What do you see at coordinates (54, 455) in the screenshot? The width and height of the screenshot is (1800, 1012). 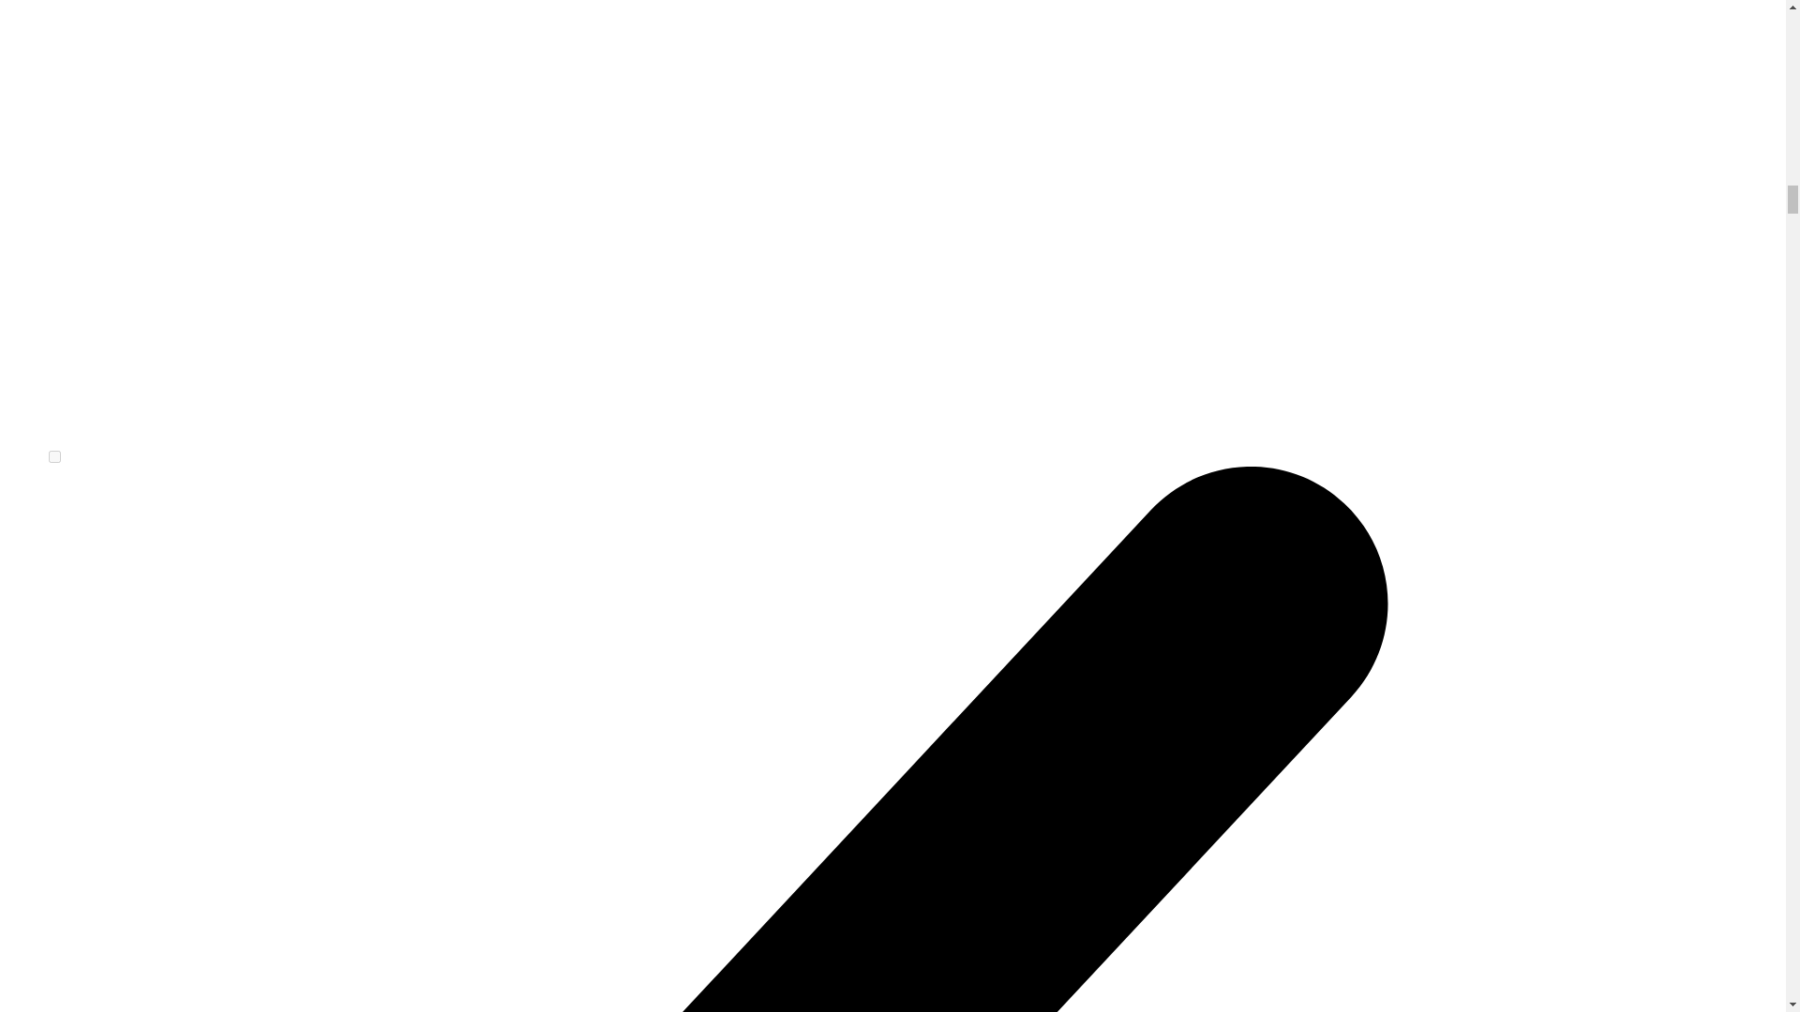 I see `on` at bounding box center [54, 455].